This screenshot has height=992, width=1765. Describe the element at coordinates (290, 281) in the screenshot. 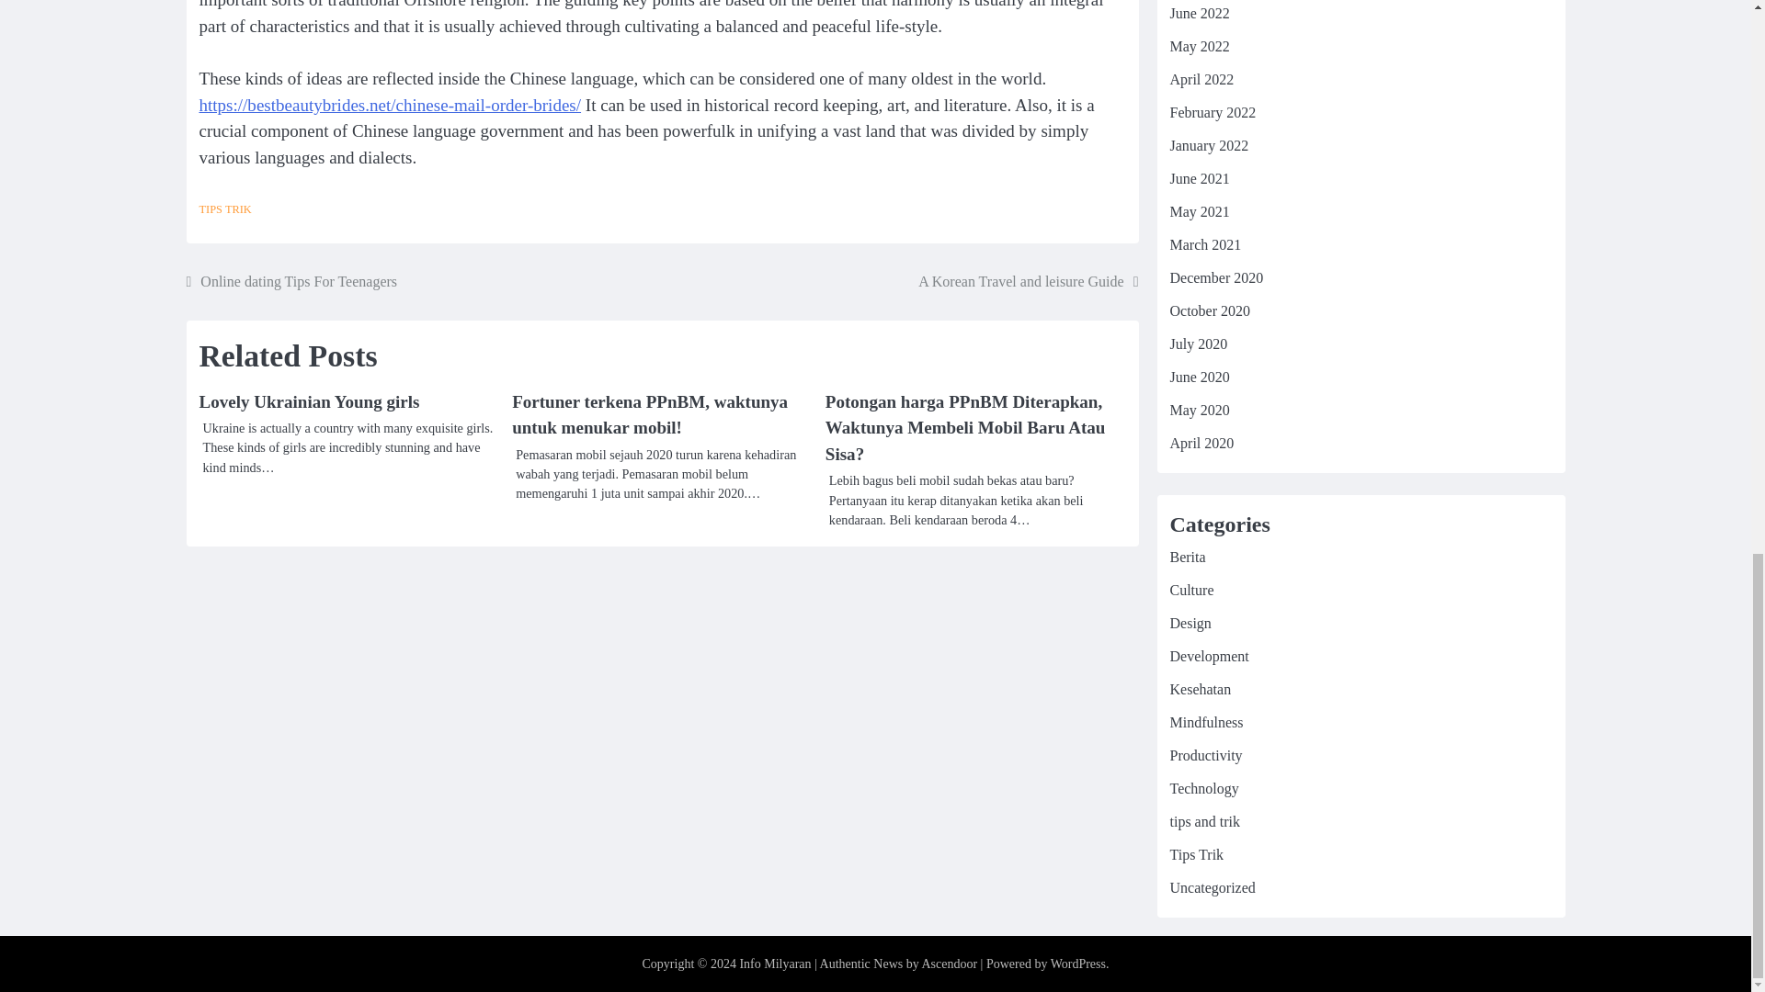

I see `Online dating Tips For Teenagers` at that location.